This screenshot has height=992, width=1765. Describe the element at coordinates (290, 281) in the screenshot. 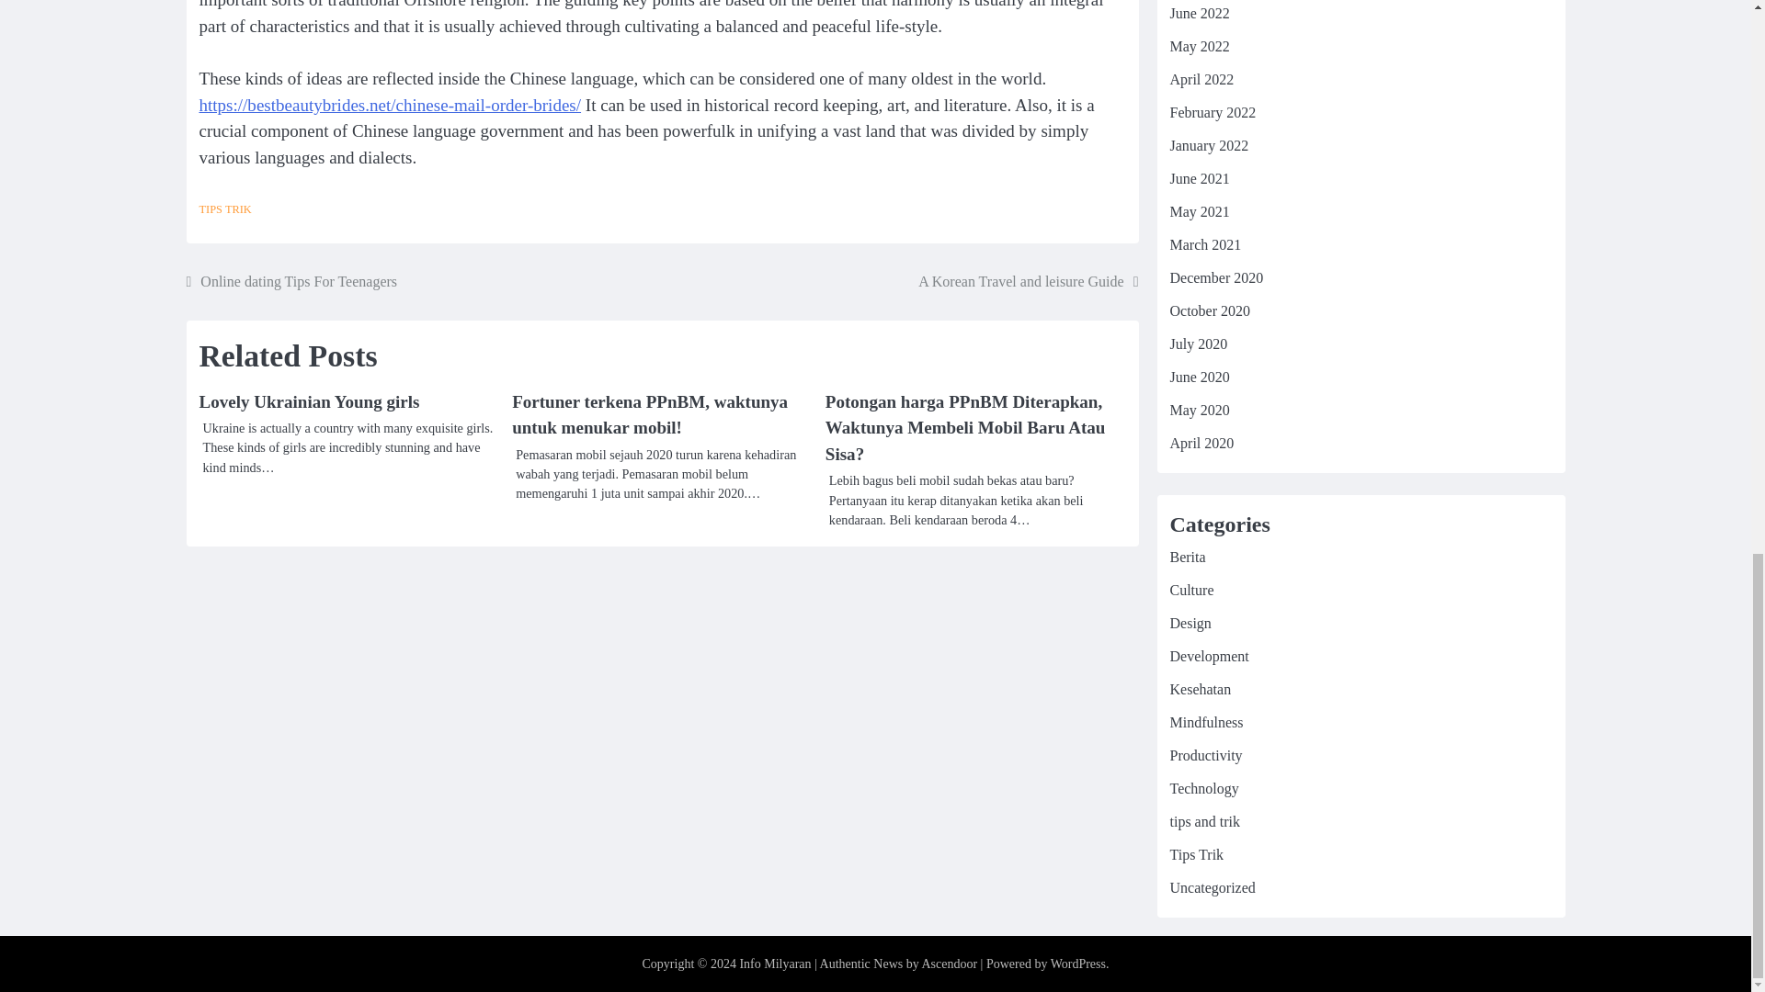

I see `Online dating Tips For Teenagers` at that location.